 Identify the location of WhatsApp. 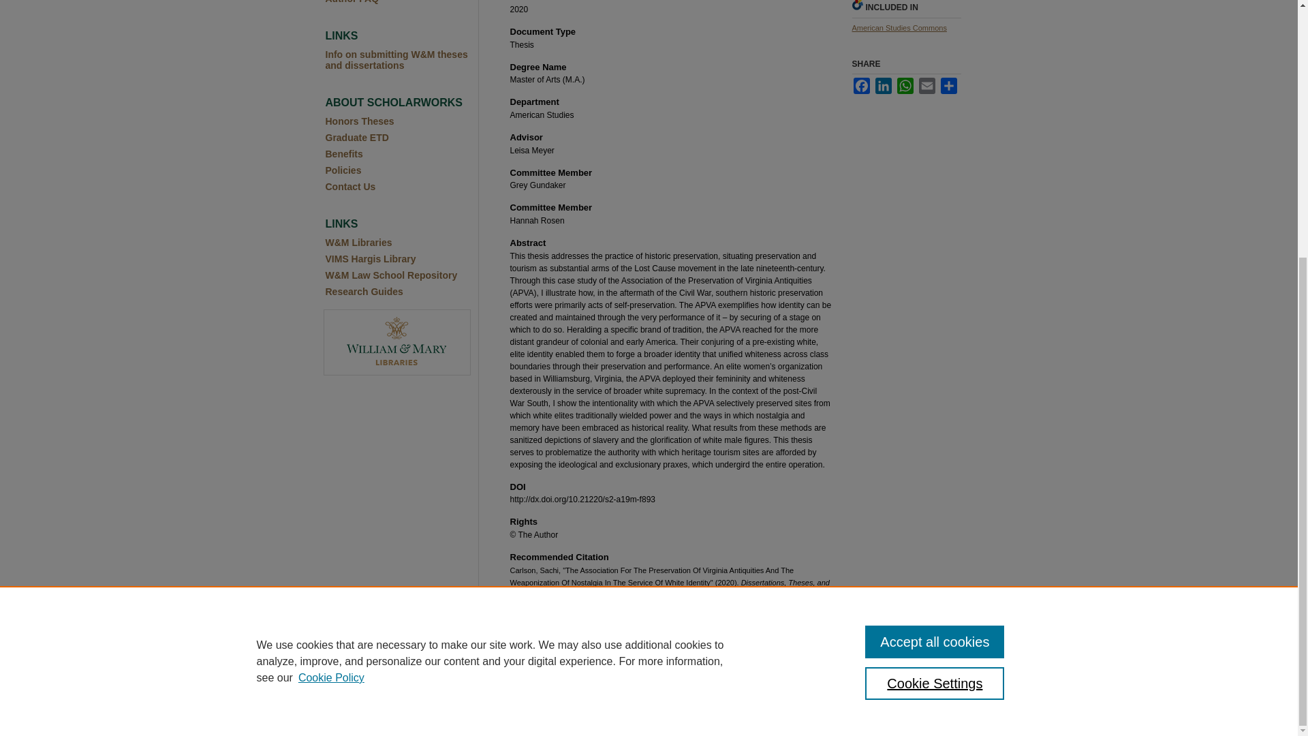
(905, 86).